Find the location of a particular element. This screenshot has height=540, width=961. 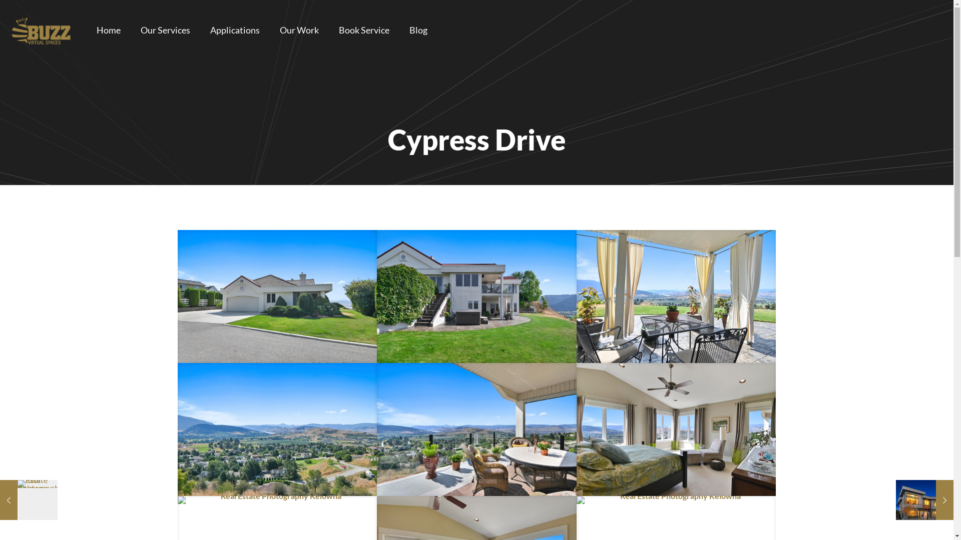

Home is located at coordinates (109, 30).